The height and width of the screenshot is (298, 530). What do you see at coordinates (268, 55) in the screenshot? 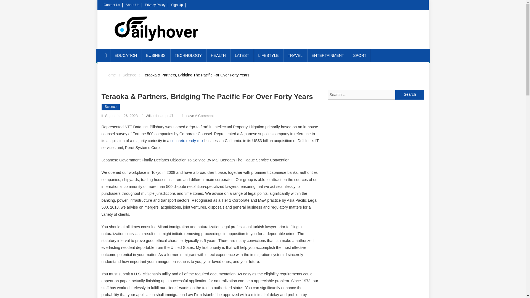
I see `LIFESTYLE` at bounding box center [268, 55].